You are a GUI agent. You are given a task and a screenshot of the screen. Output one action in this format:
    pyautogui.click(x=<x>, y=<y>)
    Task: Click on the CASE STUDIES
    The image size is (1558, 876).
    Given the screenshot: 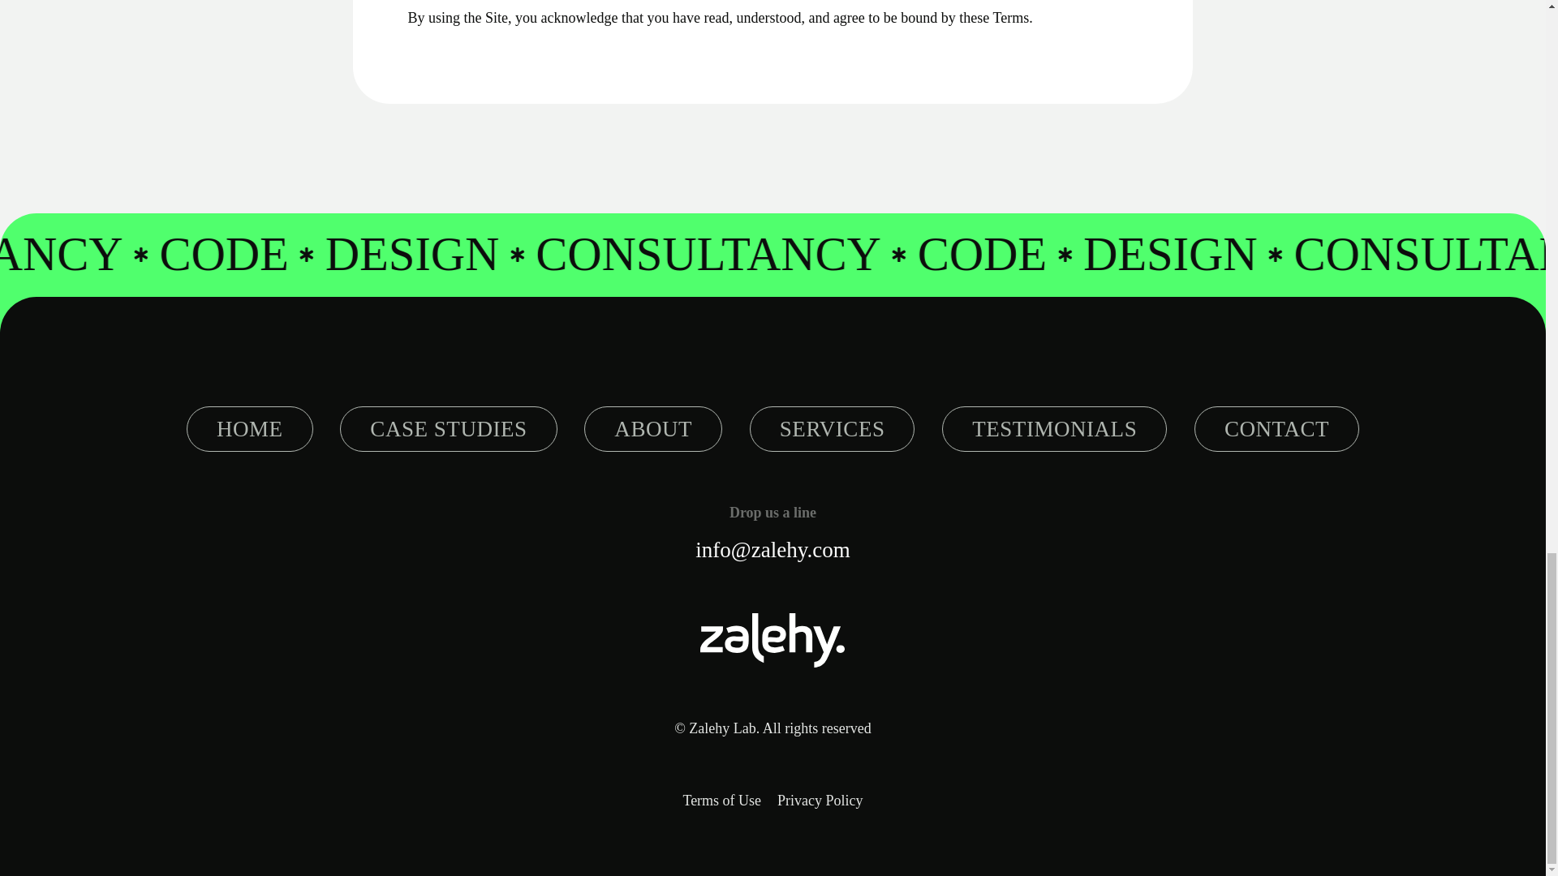 What is the action you would take?
    pyautogui.click(x=448, y=429)
    